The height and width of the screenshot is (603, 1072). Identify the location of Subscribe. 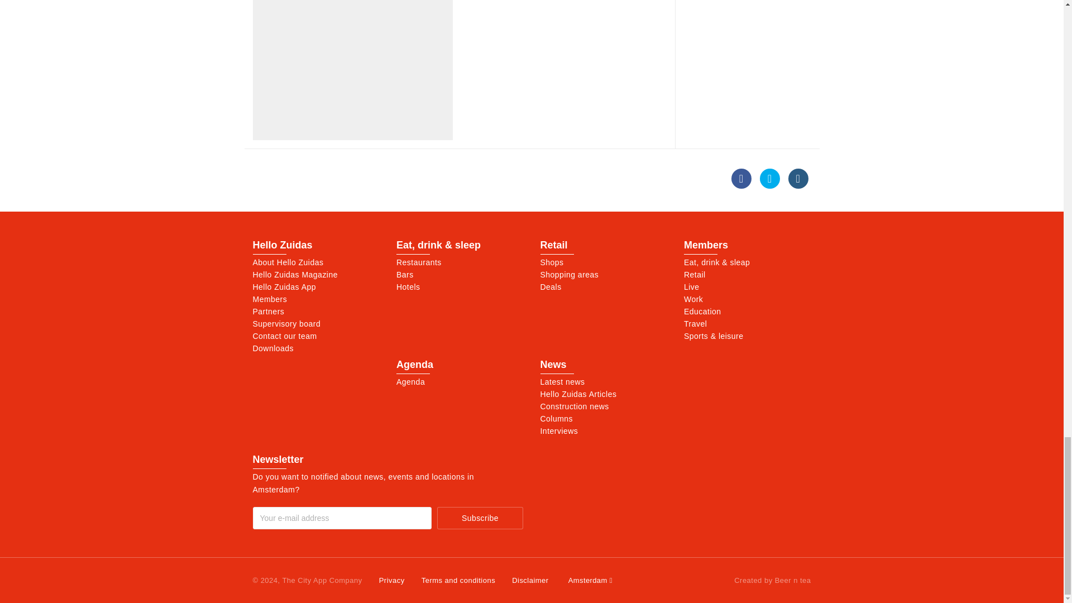
(479, 518).